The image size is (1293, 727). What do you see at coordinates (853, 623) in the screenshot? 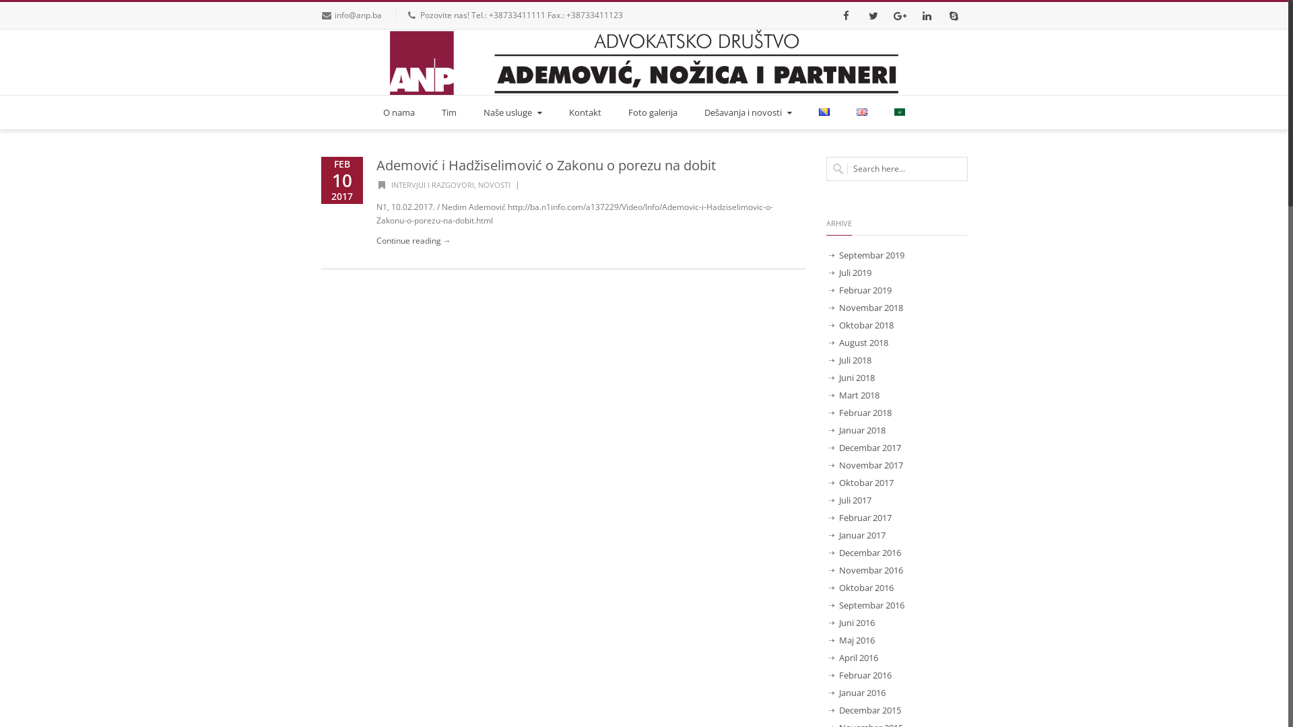
I see `Juni 2016` at bounding box center [853, 623].